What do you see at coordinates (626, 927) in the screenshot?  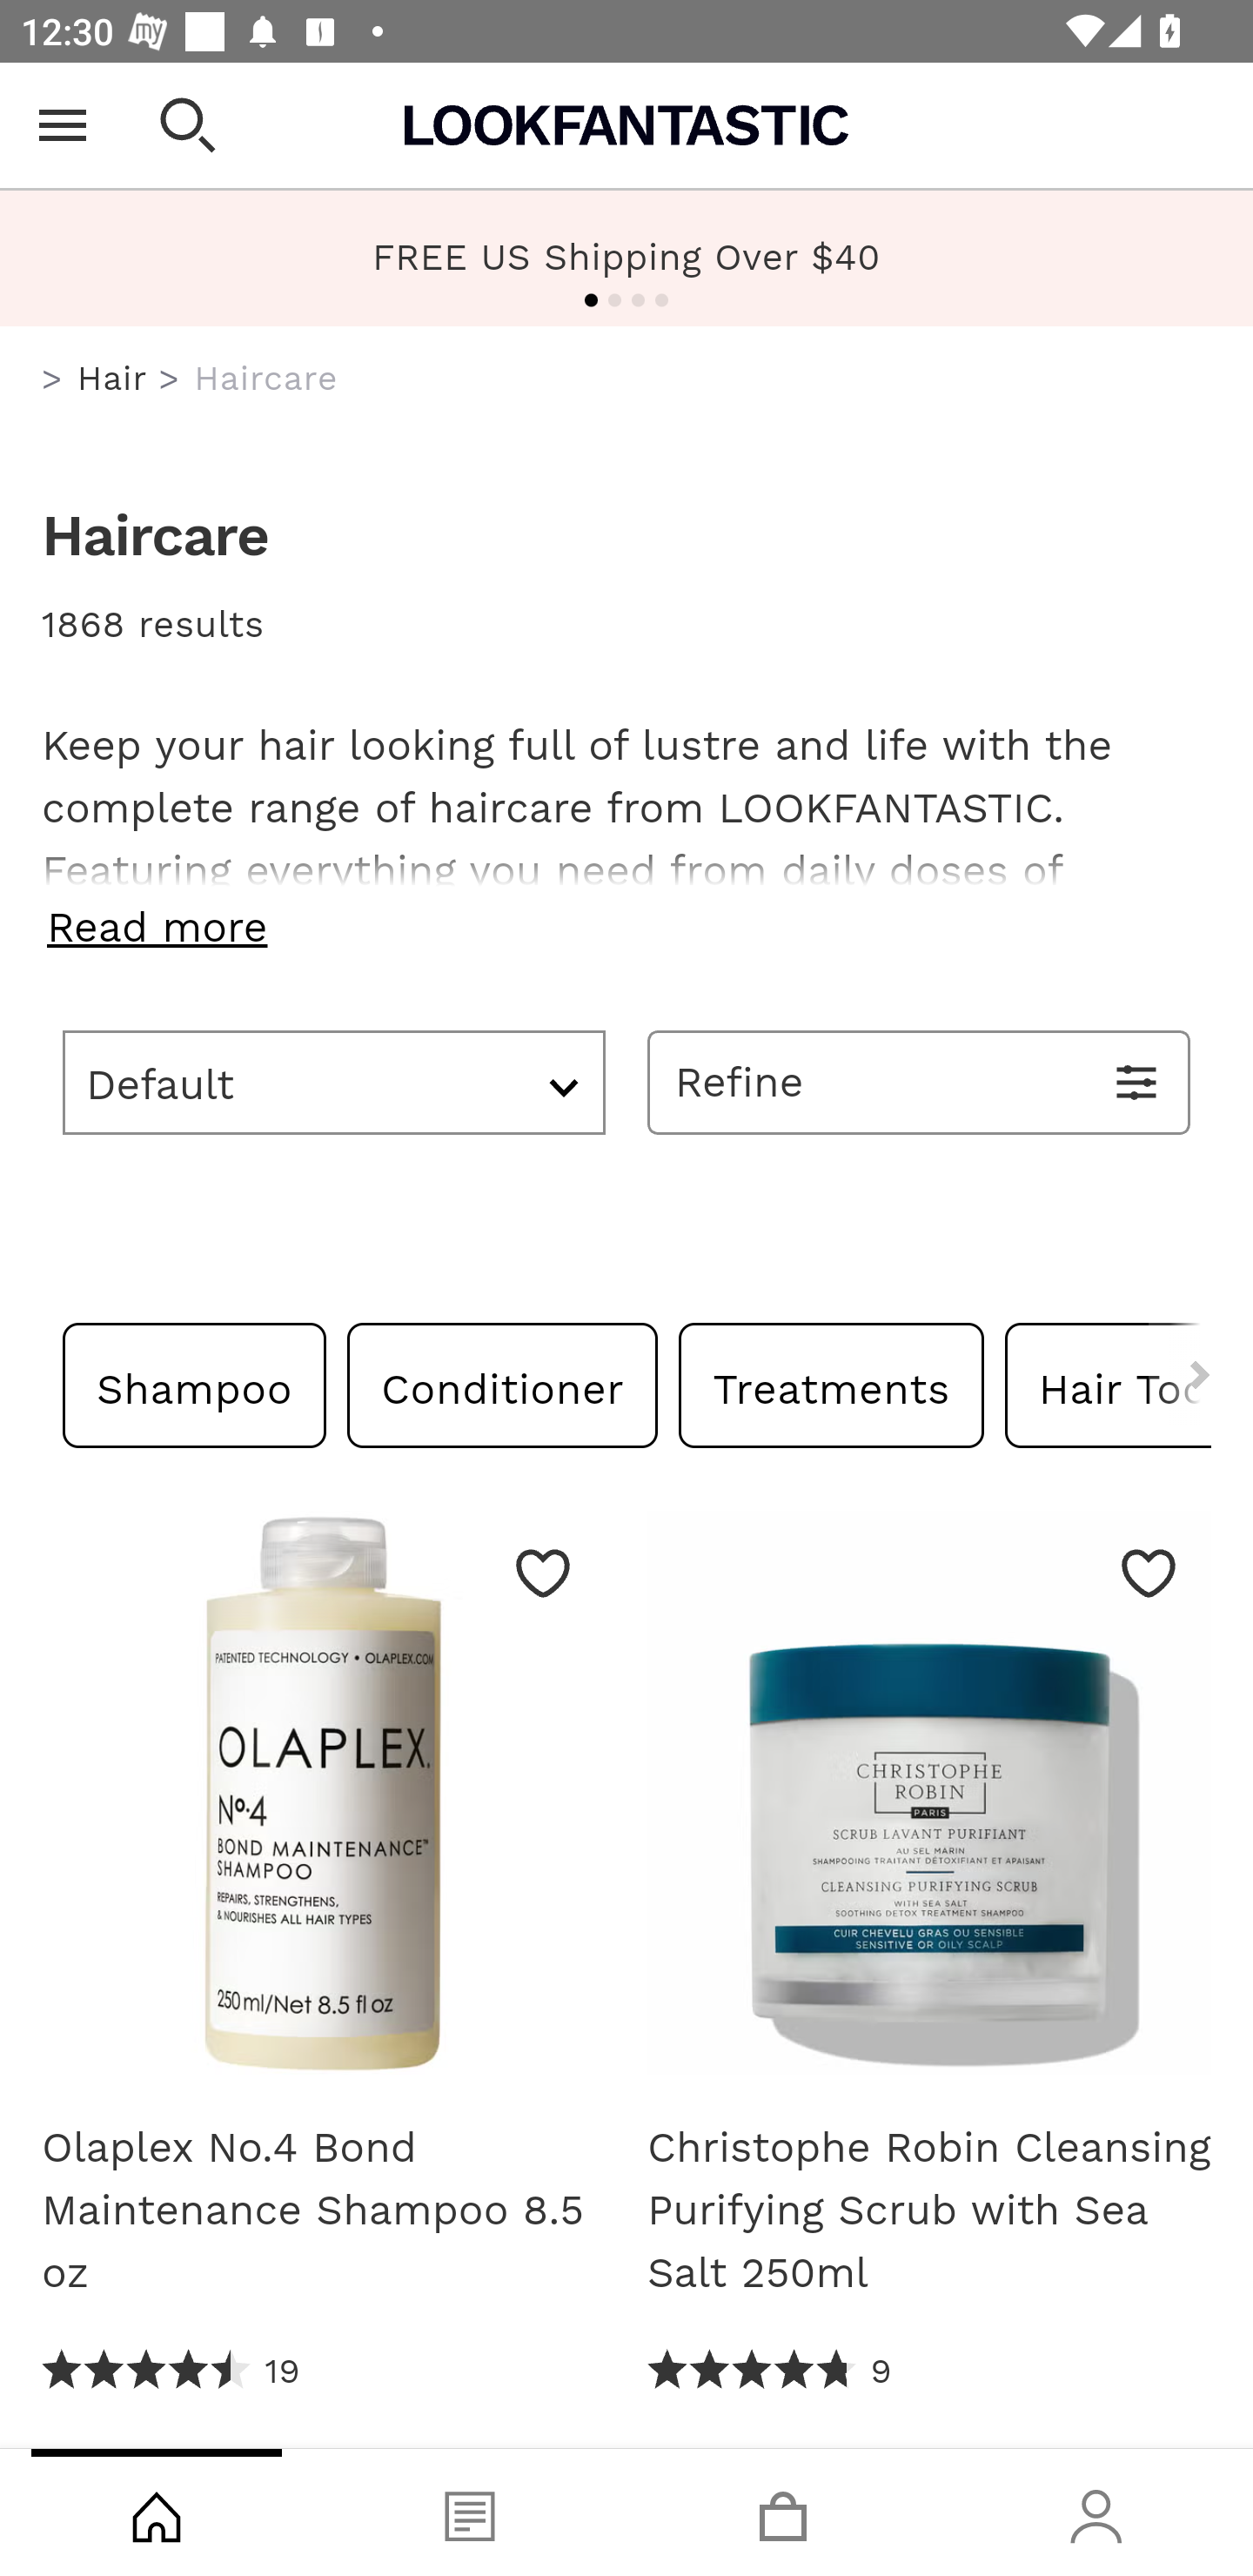 I see `Read more` at bounding box center [626, 927].